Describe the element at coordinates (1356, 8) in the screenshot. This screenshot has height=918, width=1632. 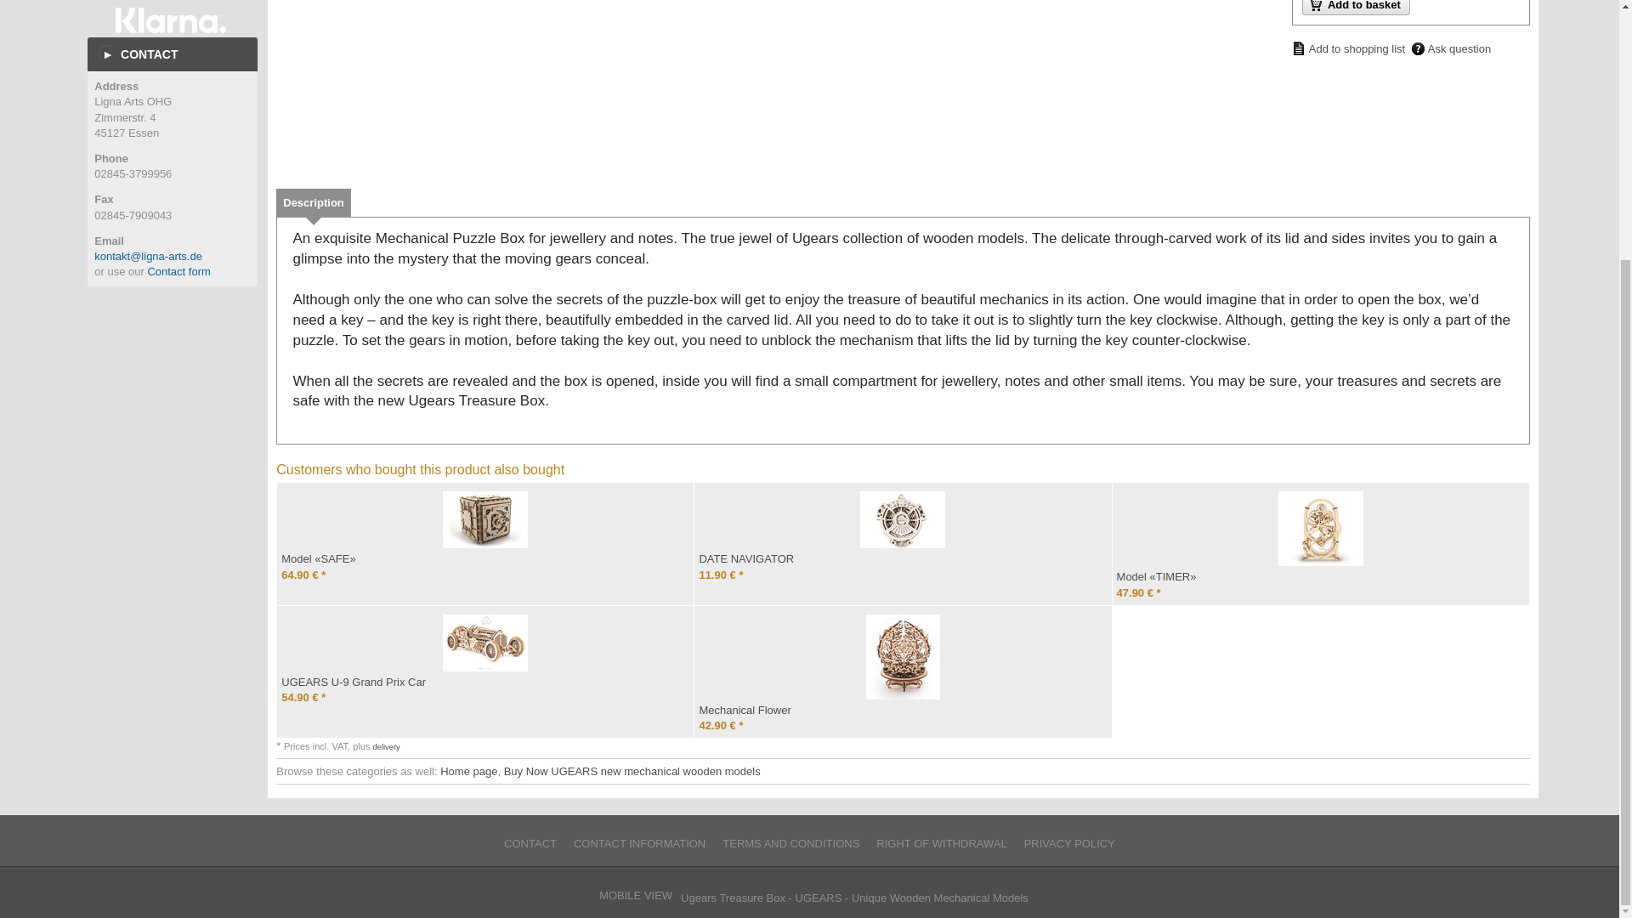
I see `Add to basket` at that location.